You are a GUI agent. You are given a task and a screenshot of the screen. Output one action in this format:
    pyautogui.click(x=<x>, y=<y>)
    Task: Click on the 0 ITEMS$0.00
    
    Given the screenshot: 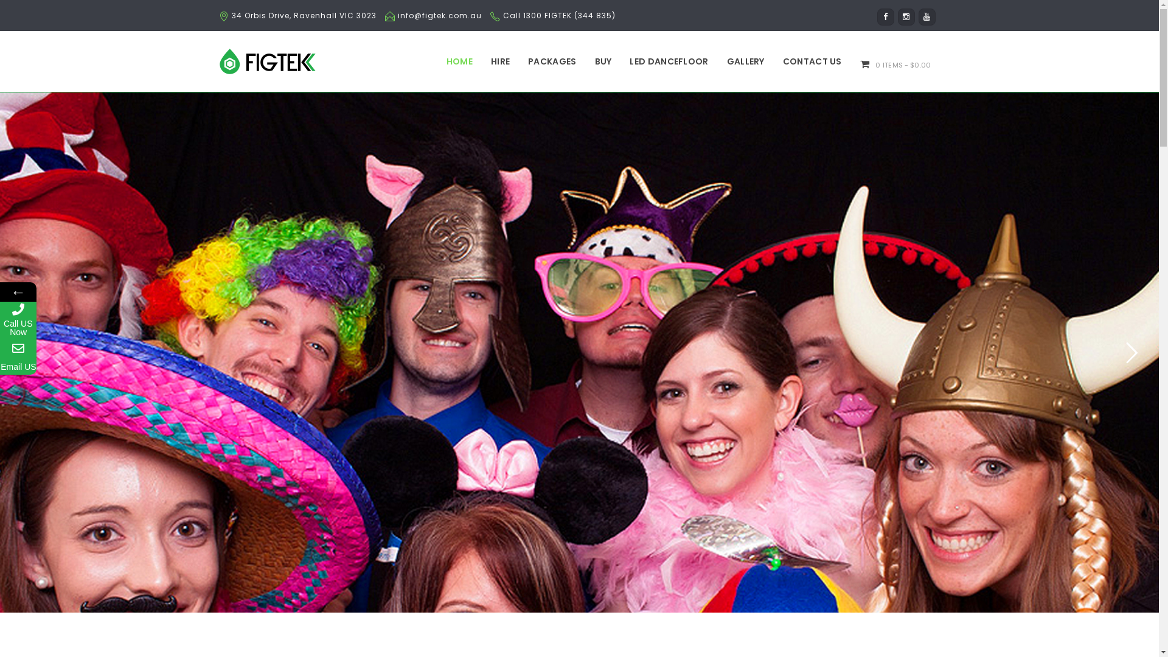 What is the action you would take?
    pyautogui.click(x=895, y=63)
    